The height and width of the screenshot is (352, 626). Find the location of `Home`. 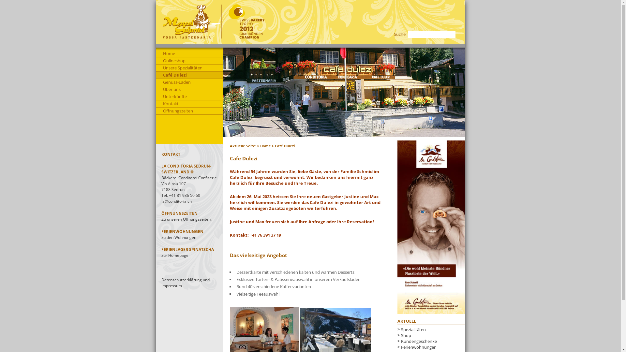

Home is located at coordinates (189, 54).